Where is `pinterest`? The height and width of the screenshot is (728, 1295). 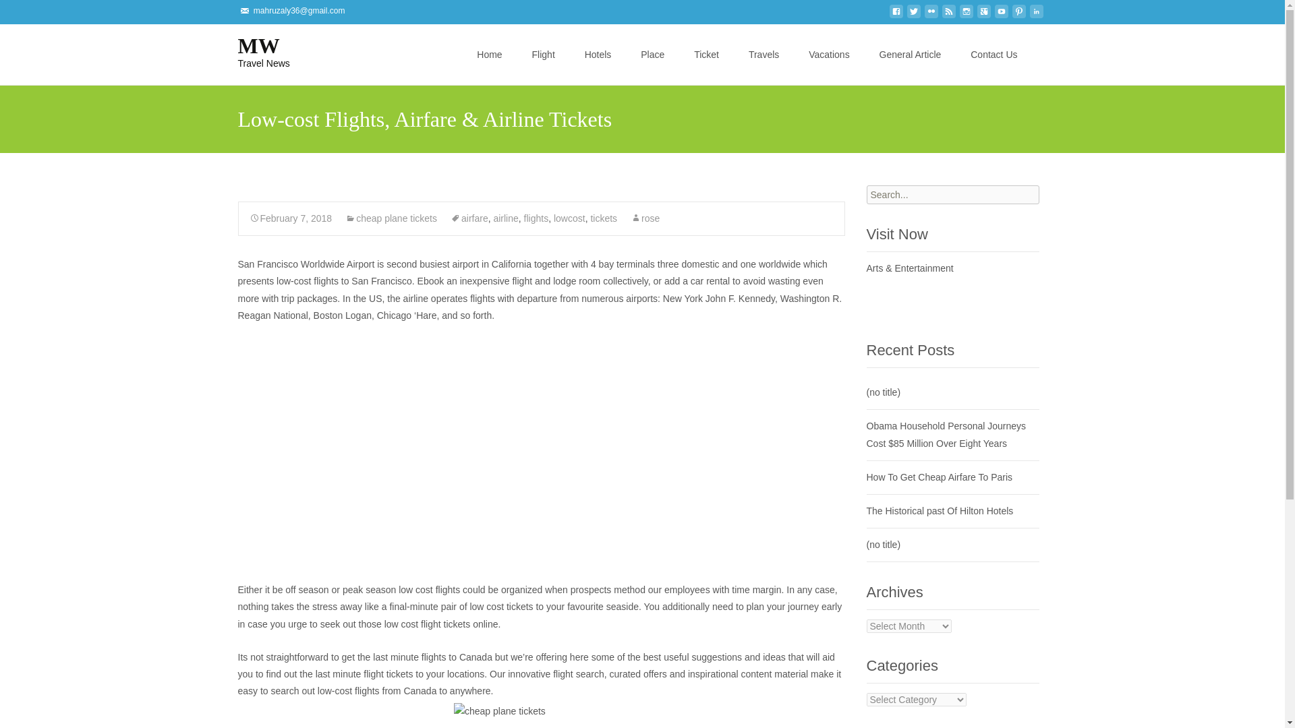 pinterest is located at coordinates (896, 16).